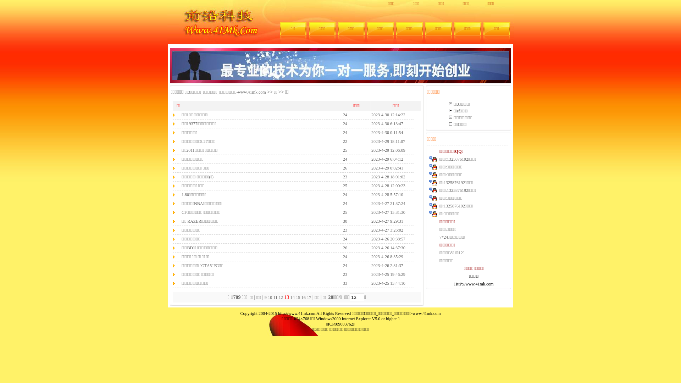  Describe the element at coordinates (387, 132) in the screenshot. I see `2023-4-30 0:11:54` at that location.